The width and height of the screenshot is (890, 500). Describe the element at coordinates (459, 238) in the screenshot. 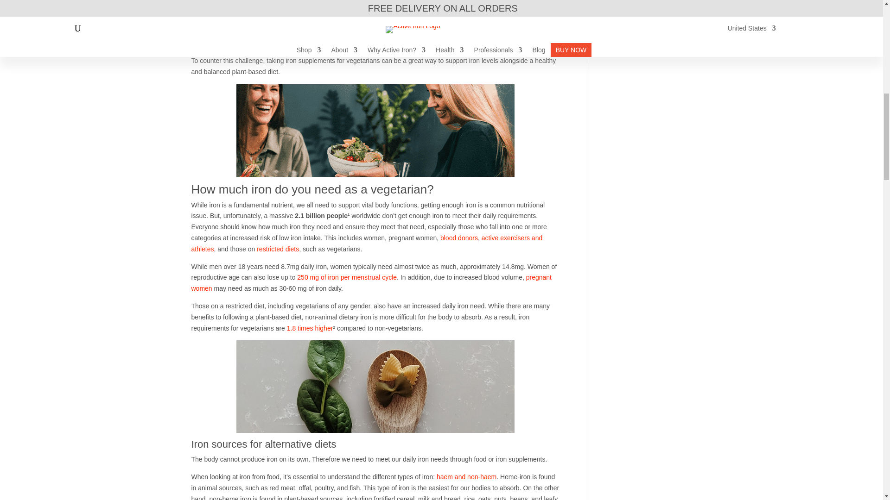

I see `blood donors` at that location.